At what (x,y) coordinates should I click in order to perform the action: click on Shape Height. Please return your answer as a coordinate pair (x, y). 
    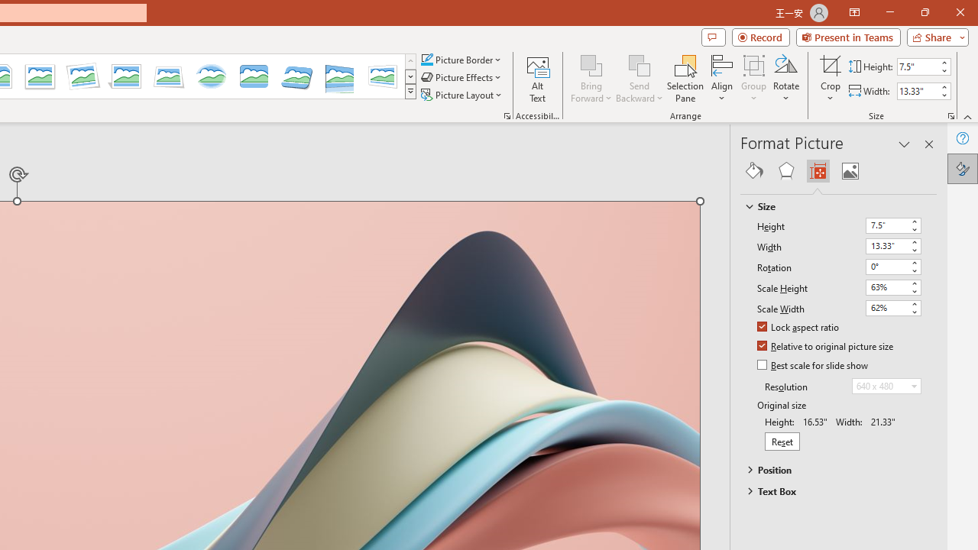
    Looking at the image, I should click on (918, 66).